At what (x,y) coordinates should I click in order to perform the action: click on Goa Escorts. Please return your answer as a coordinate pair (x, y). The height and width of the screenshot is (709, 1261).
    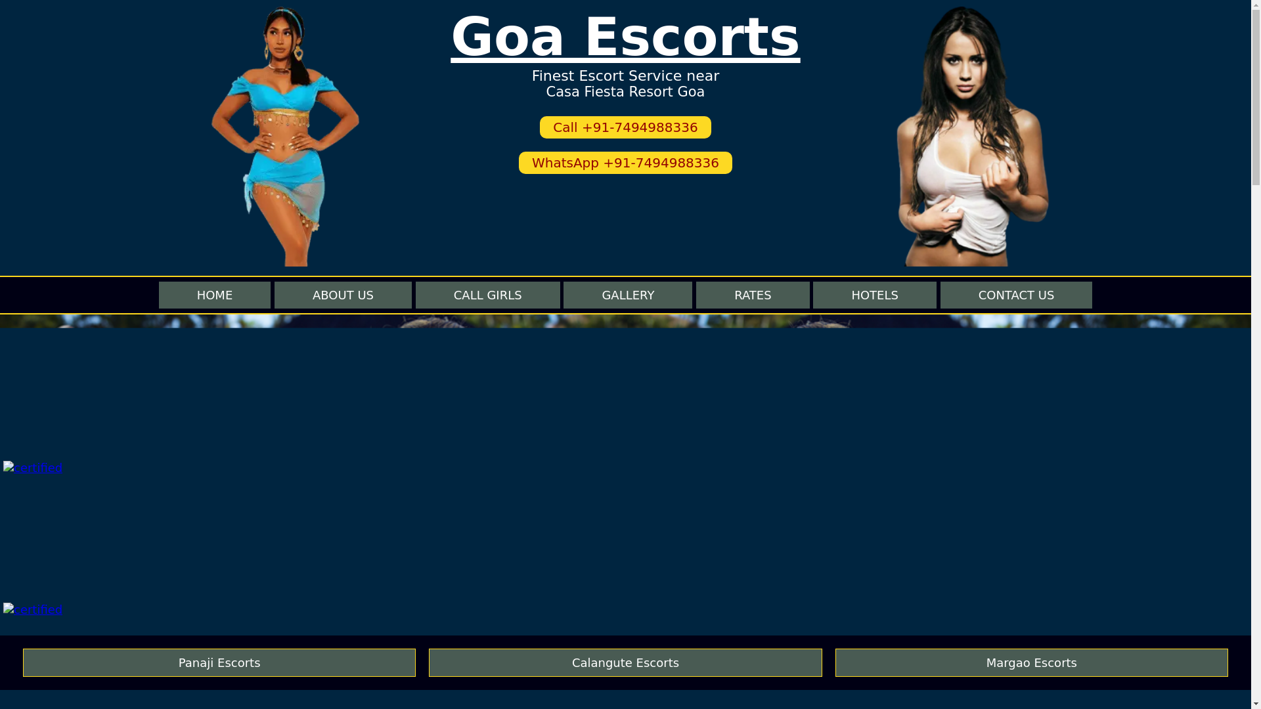
    Looking at the image, I should click on (625, 37).